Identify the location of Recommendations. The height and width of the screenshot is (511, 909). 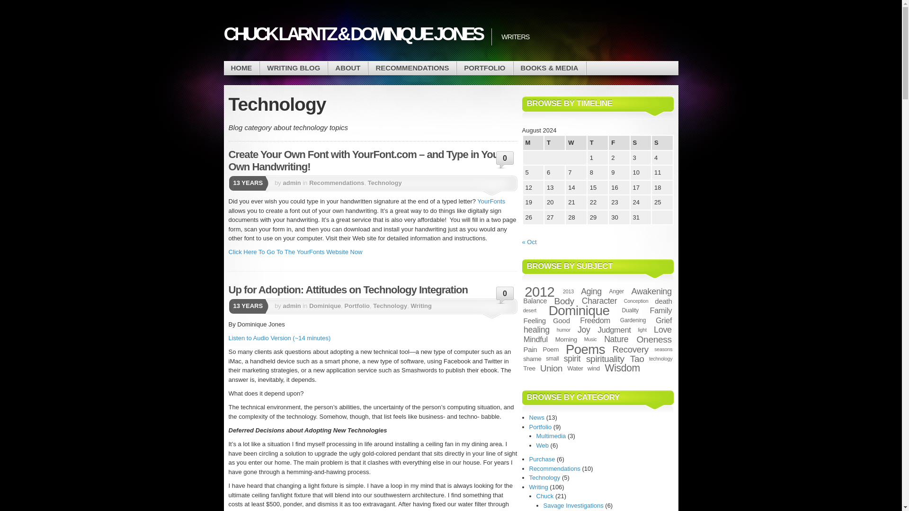
(412, 68).